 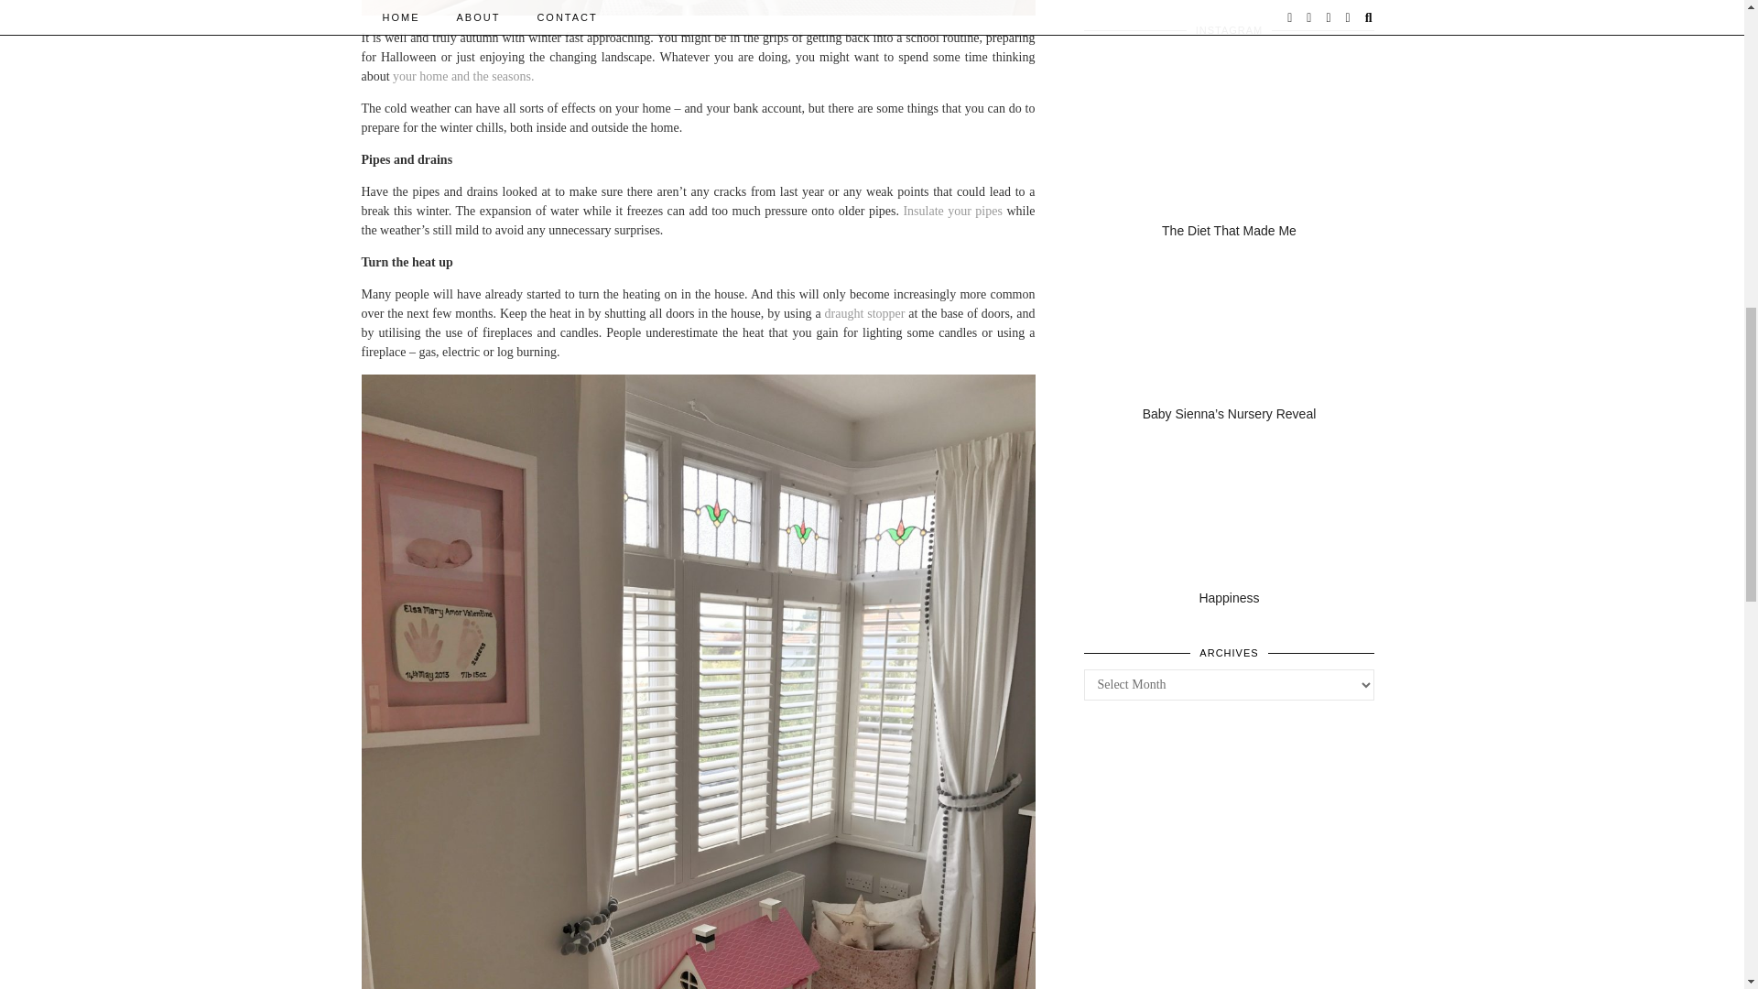 What do you see at coordinates (952, 211) in the screenshot?
I see `Insulate your pipes` at bounding box center [952, 211].